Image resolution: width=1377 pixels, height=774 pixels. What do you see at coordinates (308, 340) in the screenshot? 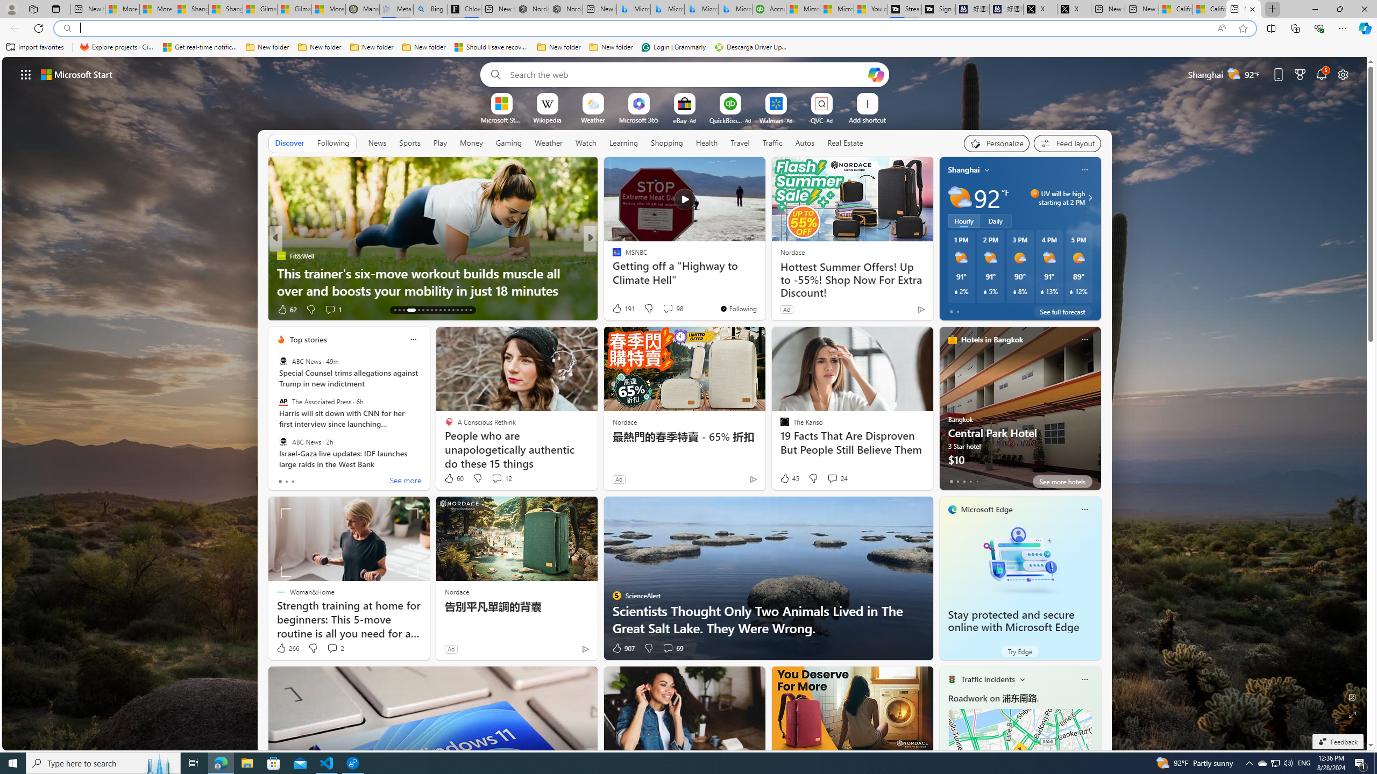
I see `Top stories` at bounding box center [308, 340].